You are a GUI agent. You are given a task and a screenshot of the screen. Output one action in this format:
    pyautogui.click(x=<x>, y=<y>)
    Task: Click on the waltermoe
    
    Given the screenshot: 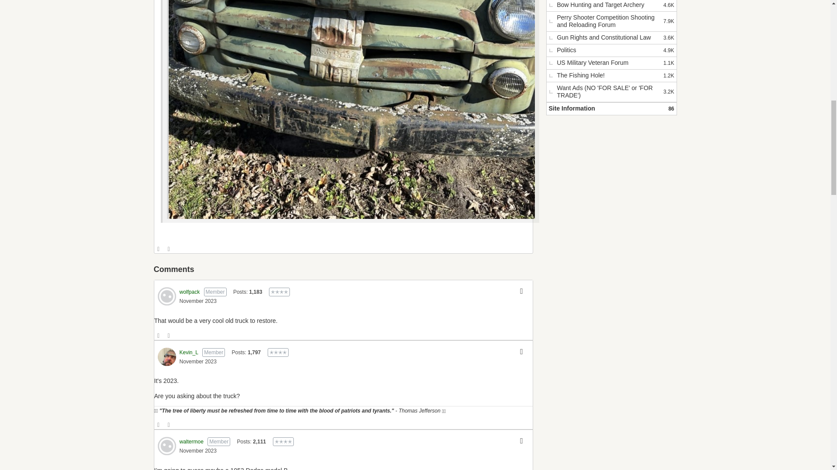 What is the action you would take?
    pyautogui.click(x=167, y=446)
    